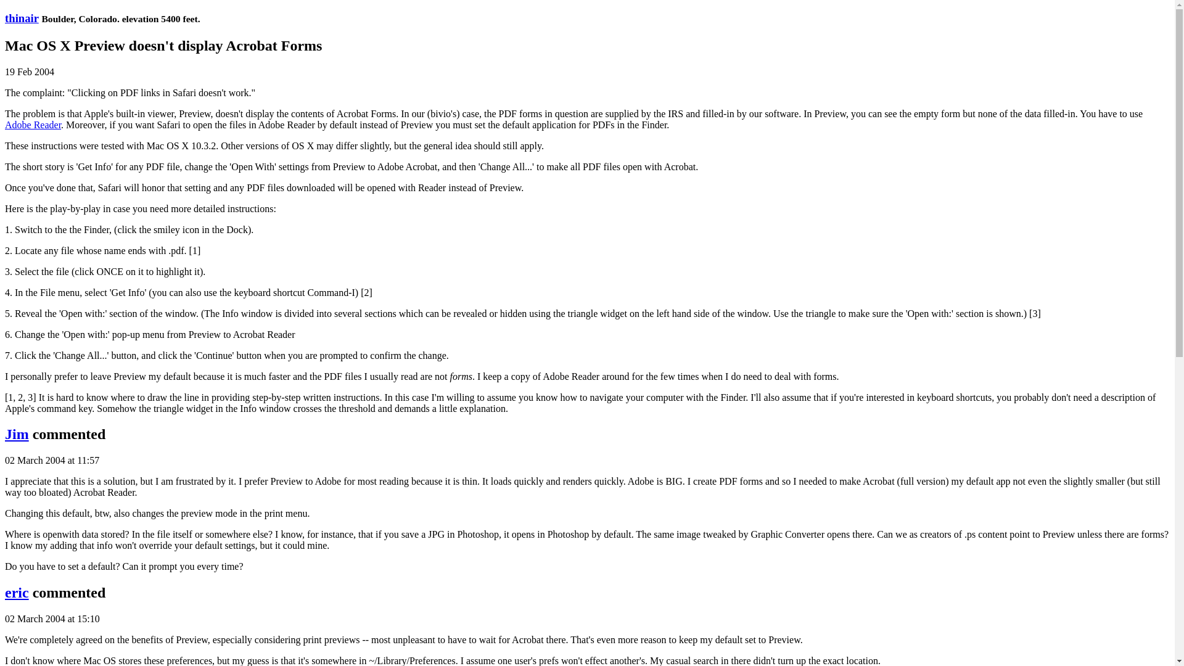  I want to click on eric, so click(16, 593).